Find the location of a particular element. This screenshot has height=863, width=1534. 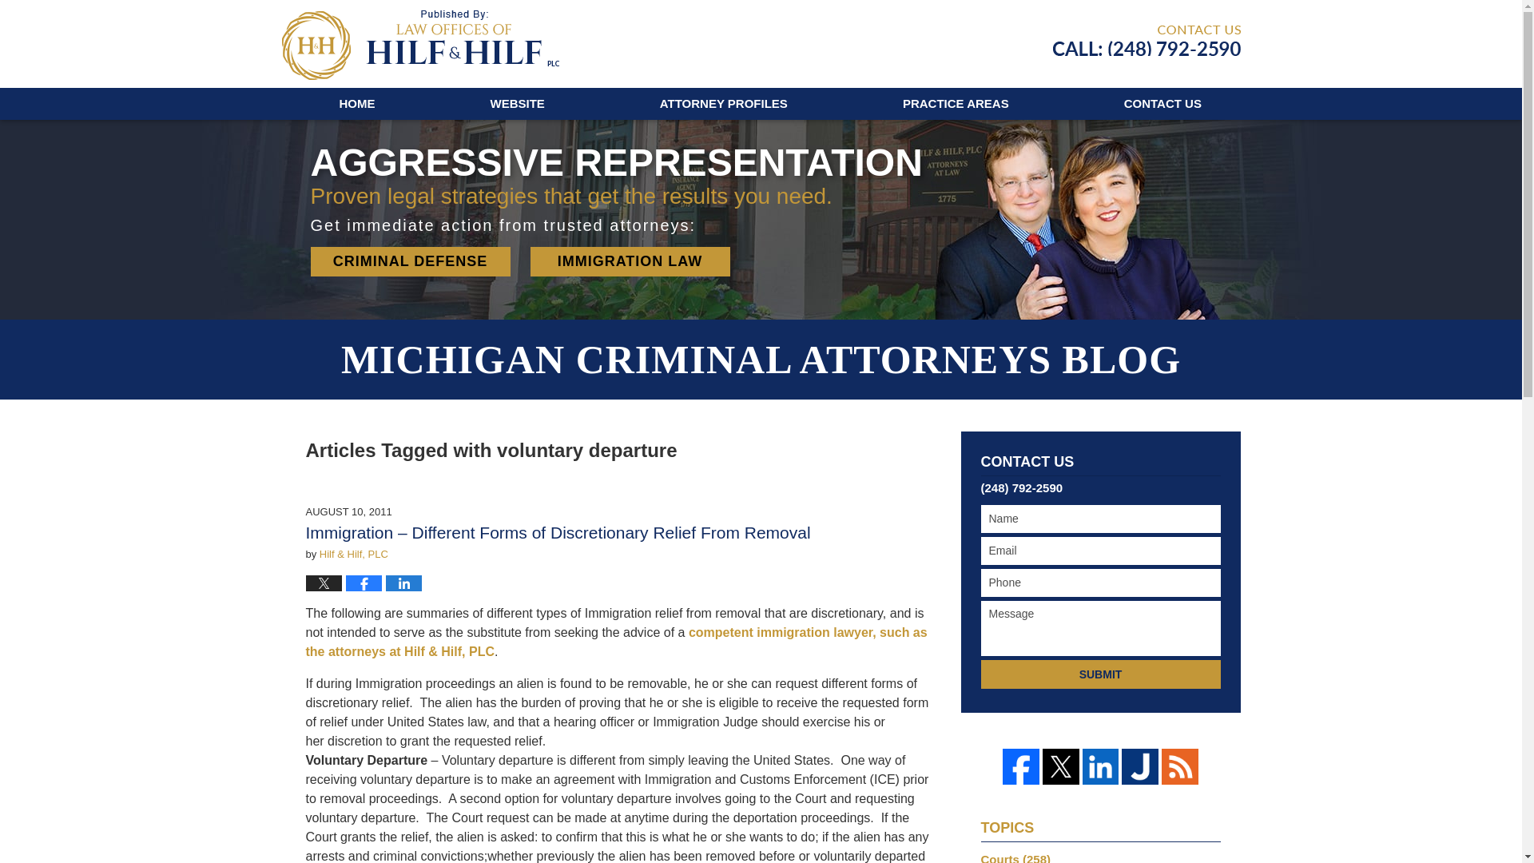

Twitter is located at coordinates (1061, 767).